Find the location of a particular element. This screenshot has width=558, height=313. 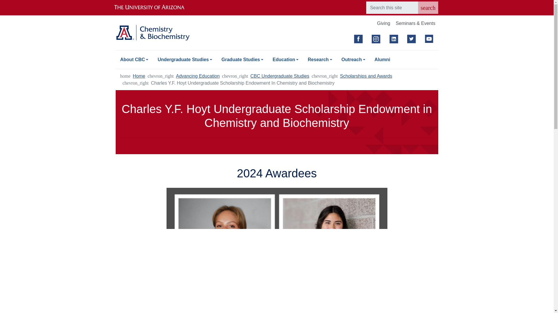

About CBC is located at coordinates (134, 59).